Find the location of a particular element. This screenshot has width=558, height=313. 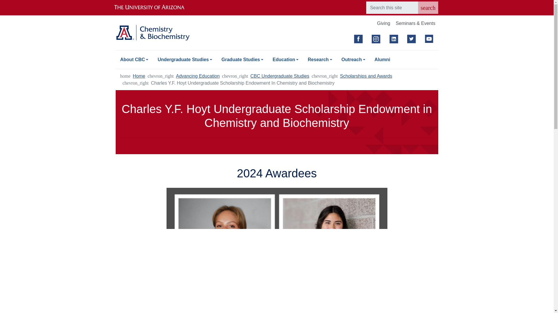

About CBC is located at coordinates (134, 59).